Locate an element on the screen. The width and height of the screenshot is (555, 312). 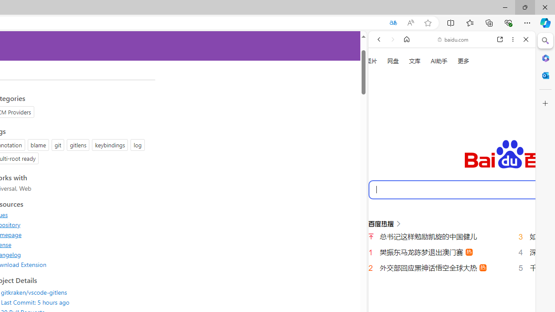
Preferences is located at coordinates (516, 146).